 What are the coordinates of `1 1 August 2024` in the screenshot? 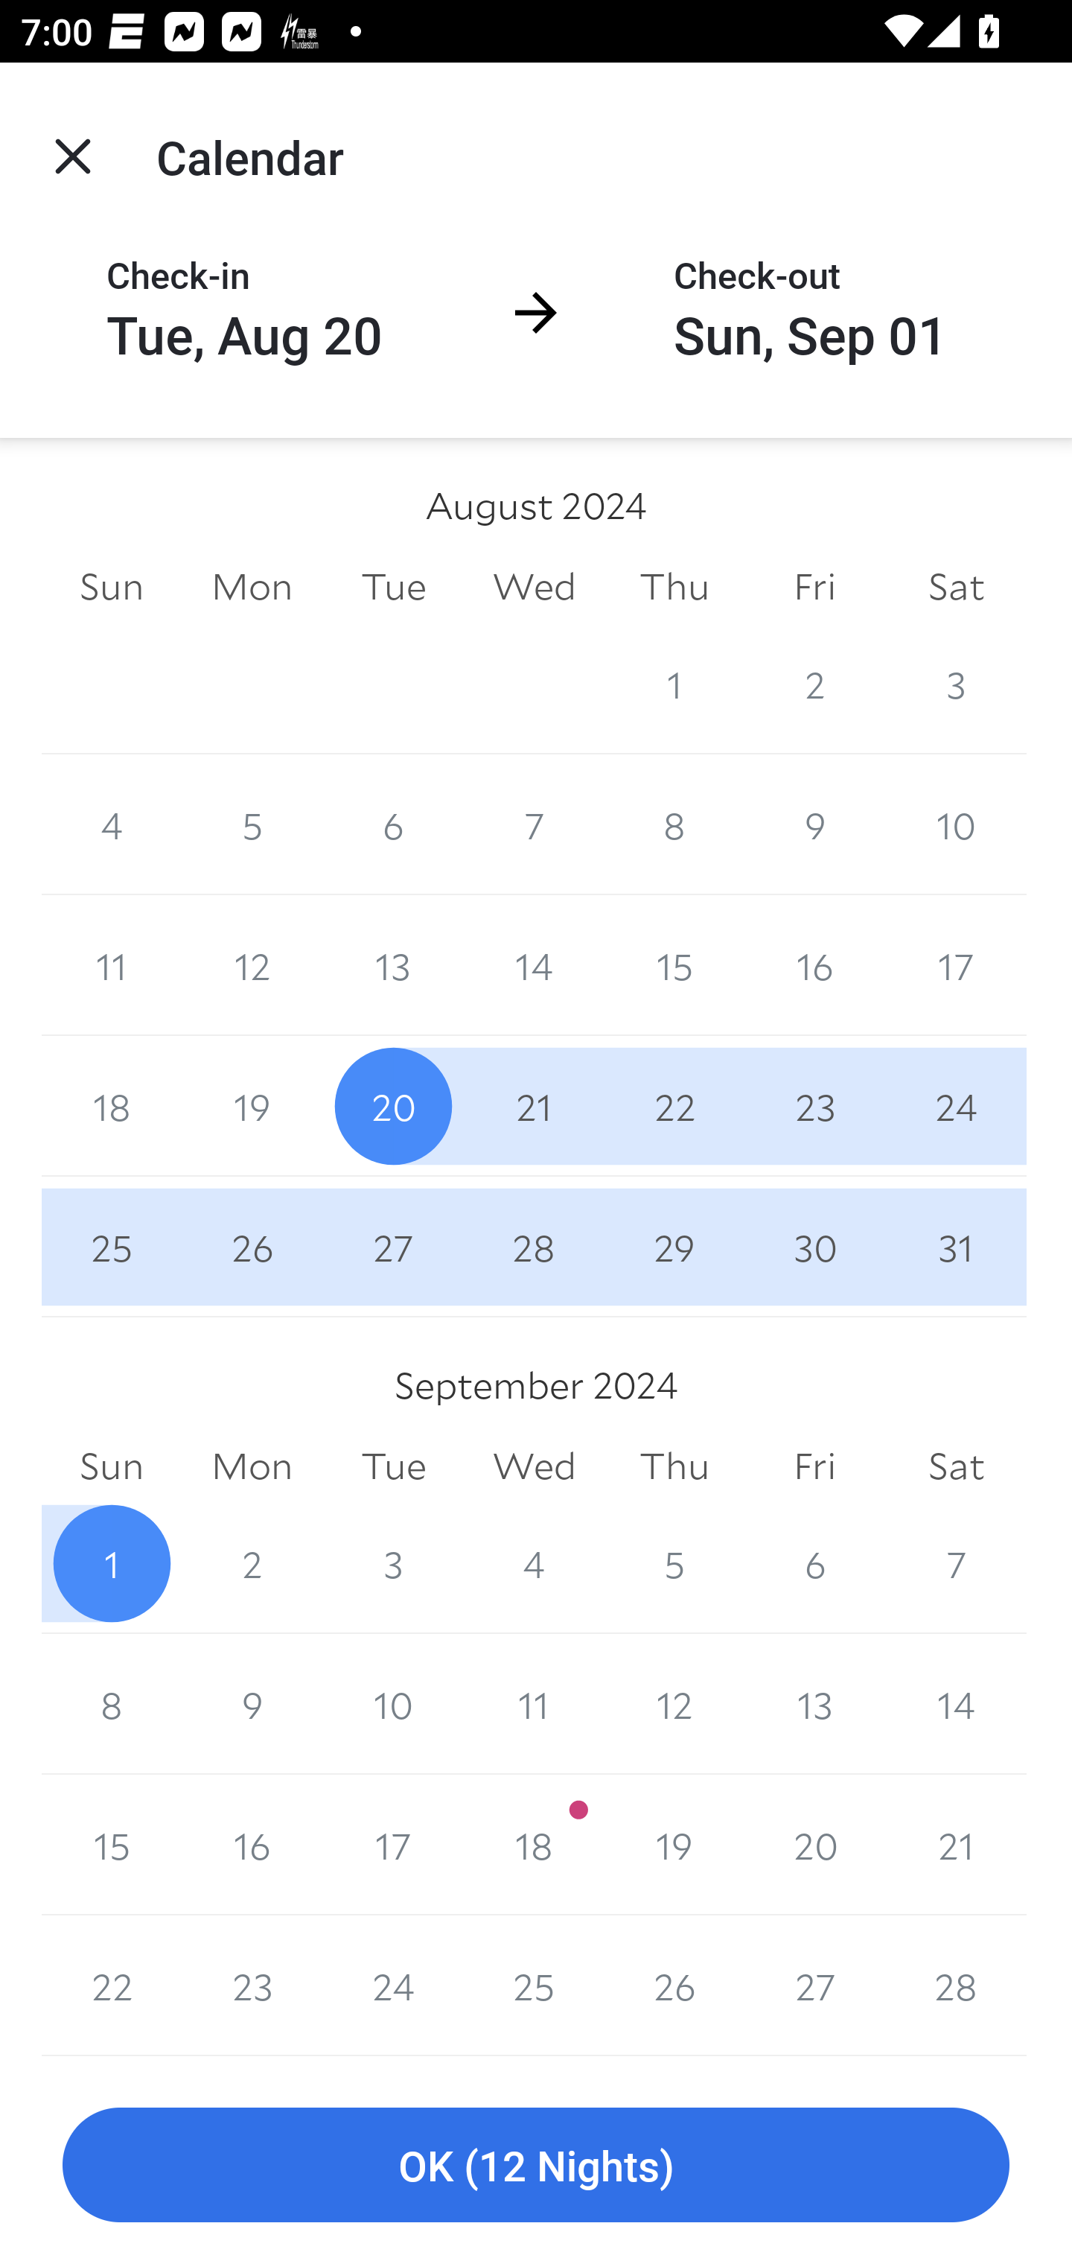 It's located at (674, 684).